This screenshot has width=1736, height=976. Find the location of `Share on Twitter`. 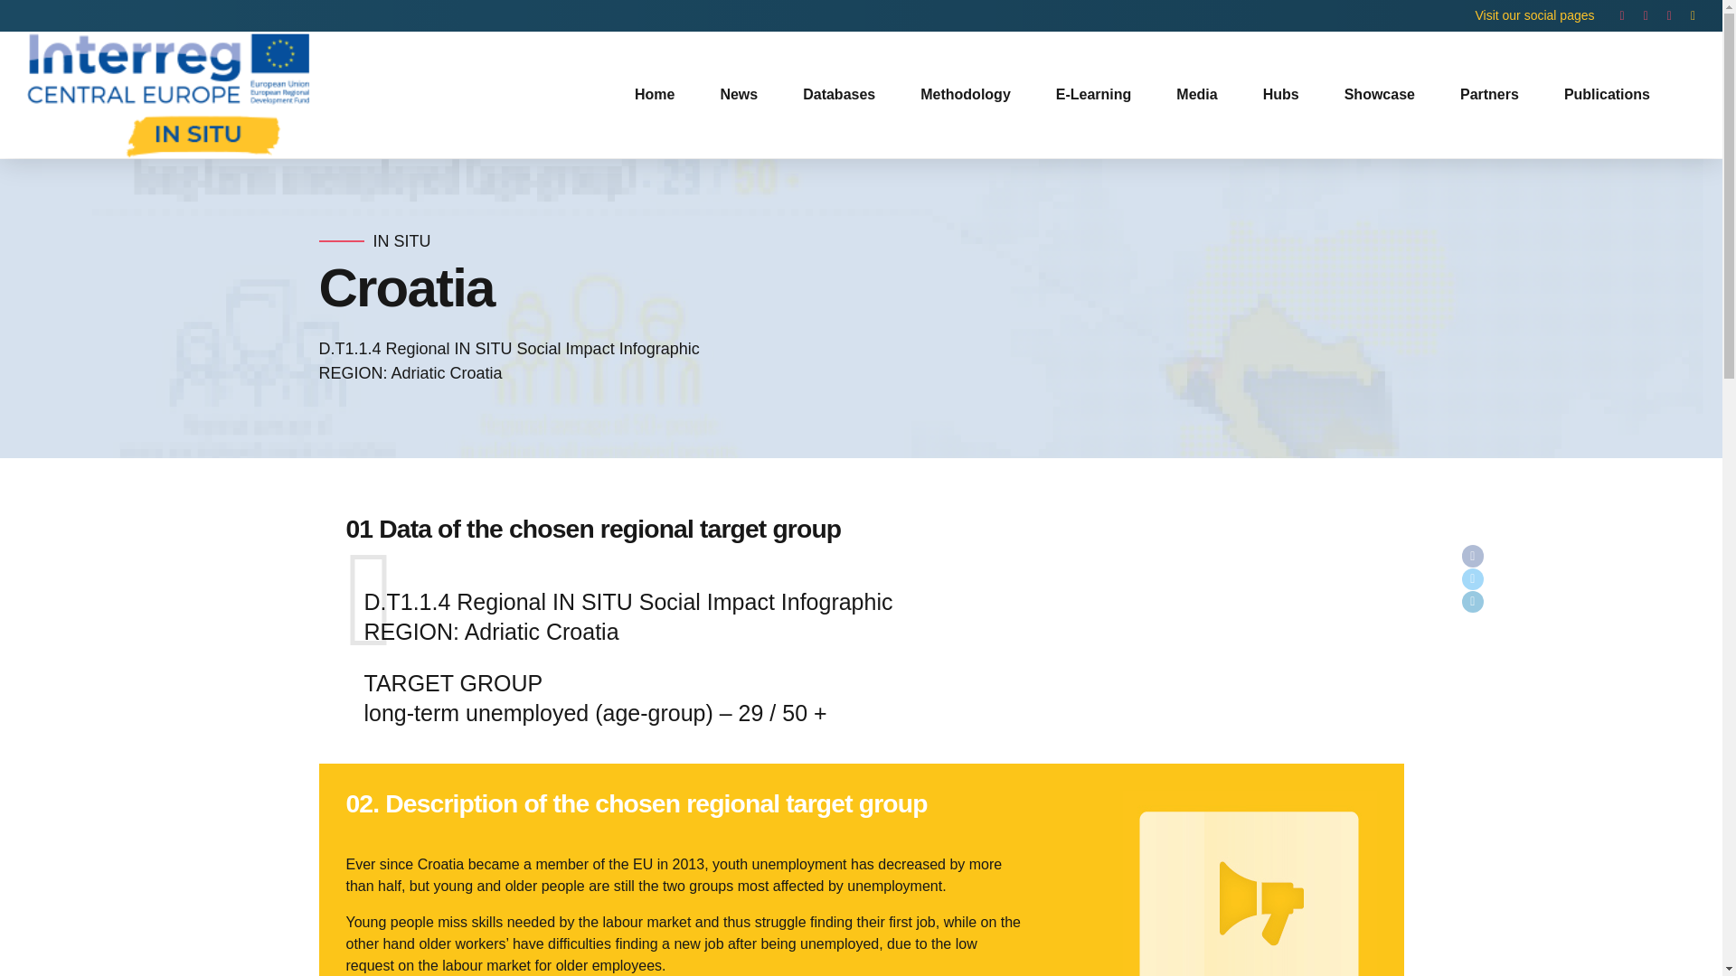

Share on Twitter is located at coordinates (1472, 579).